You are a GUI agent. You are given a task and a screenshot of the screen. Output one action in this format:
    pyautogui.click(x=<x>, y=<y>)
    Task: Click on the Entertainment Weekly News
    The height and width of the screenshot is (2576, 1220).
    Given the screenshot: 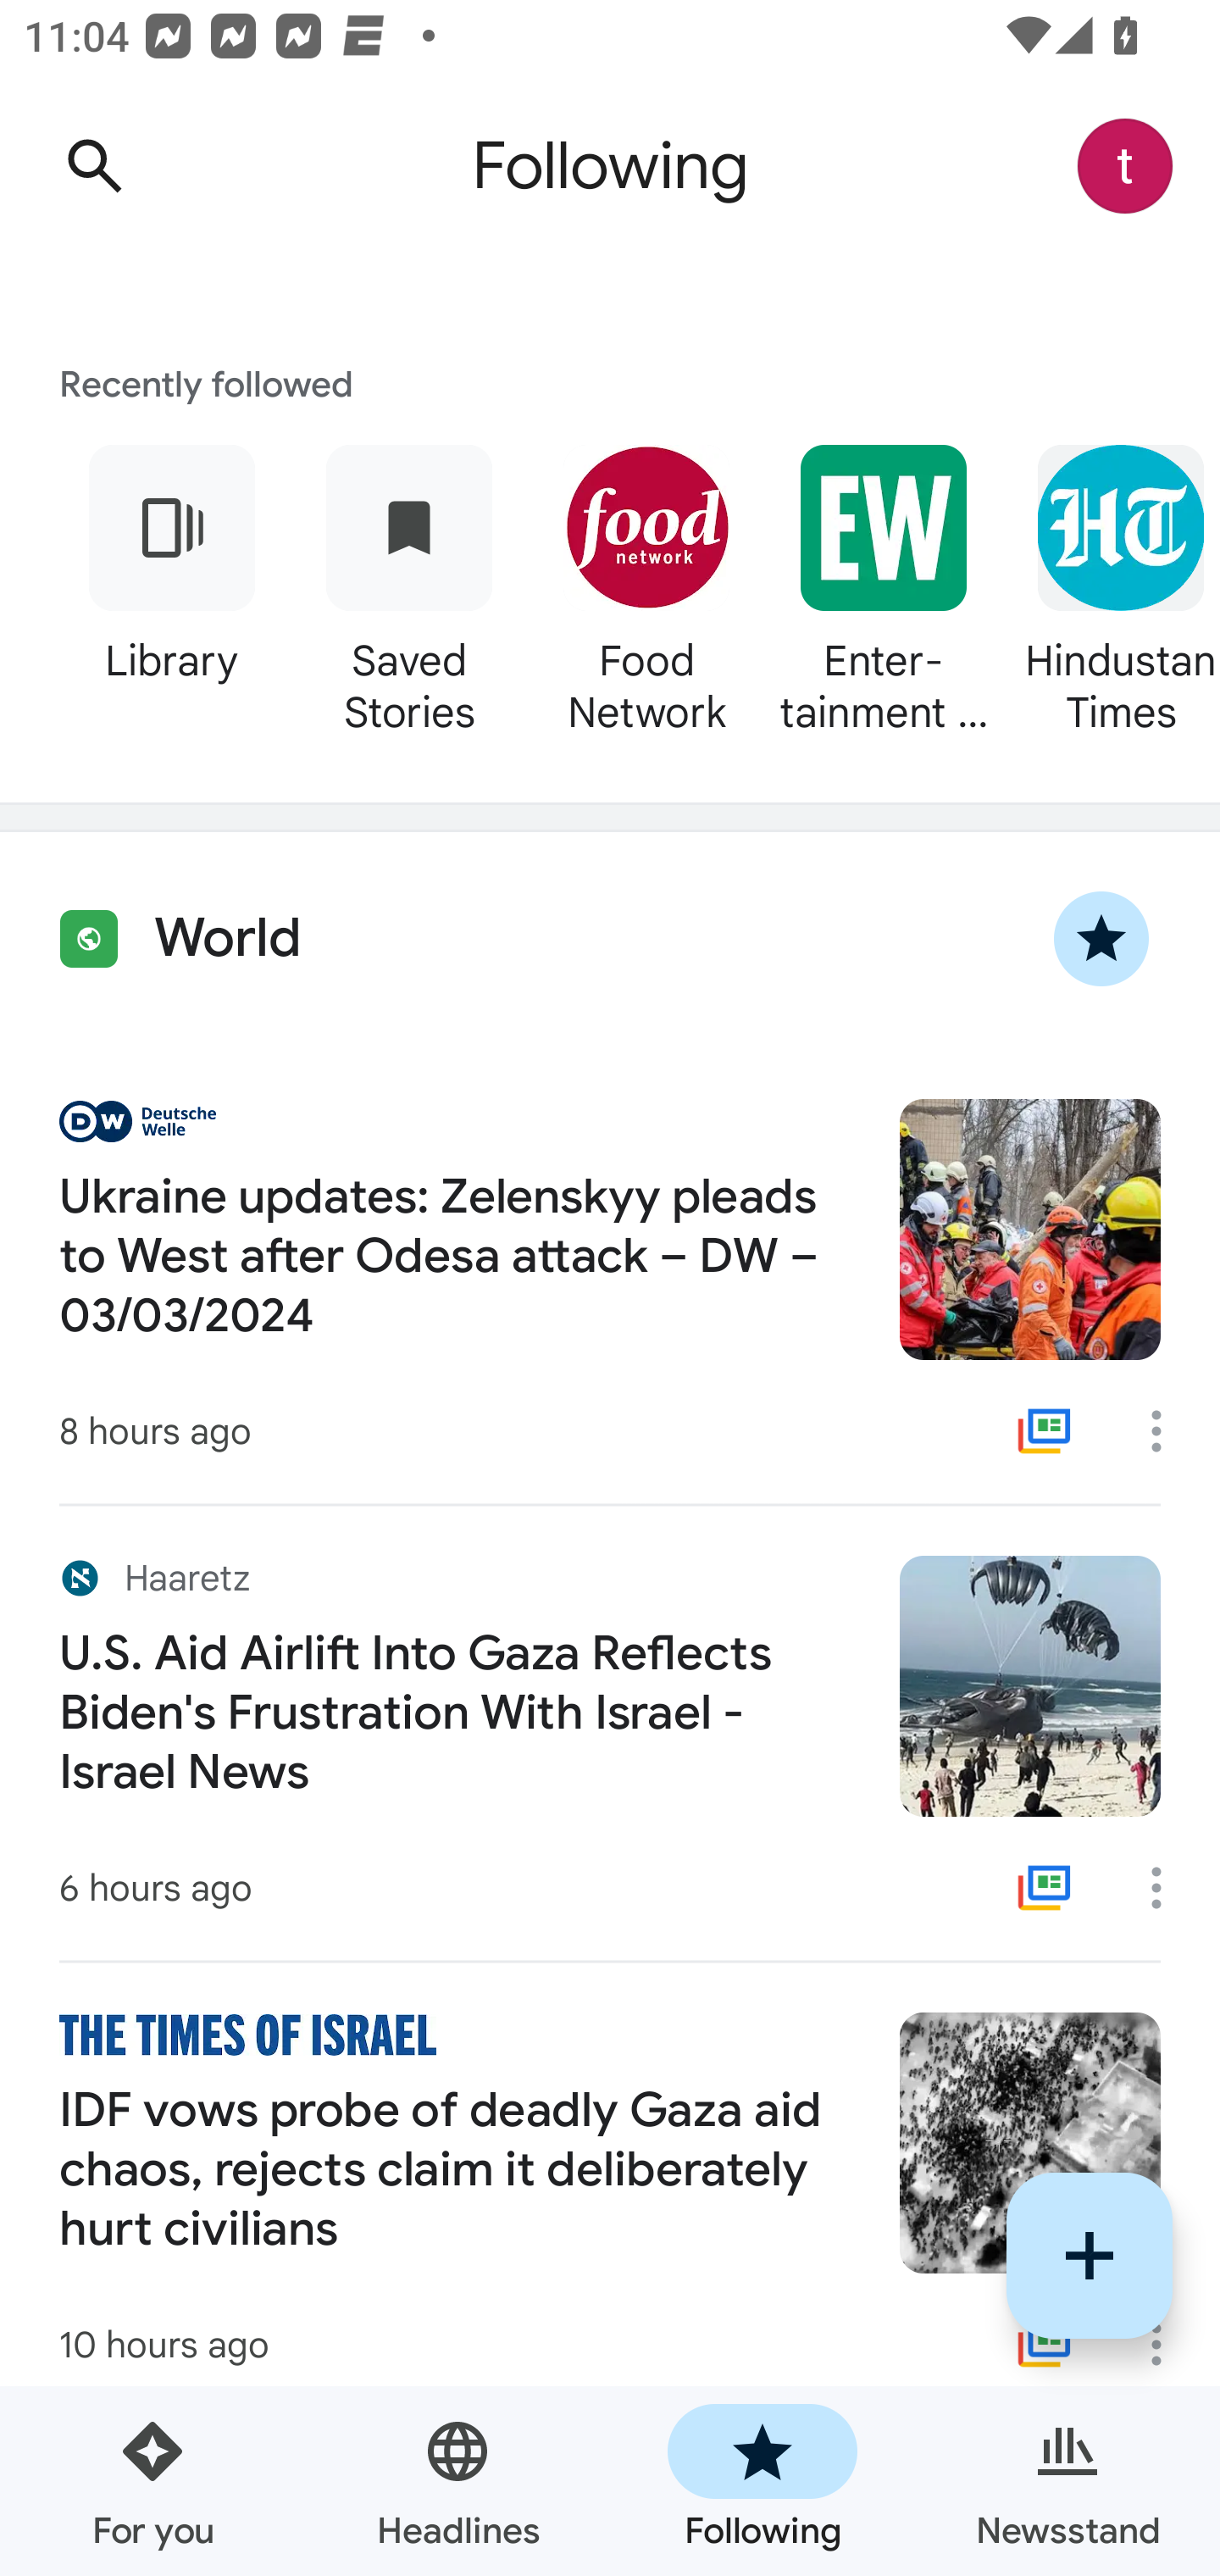 What is the action you would take?
    pyautogui.click(x=883, y=585)
    